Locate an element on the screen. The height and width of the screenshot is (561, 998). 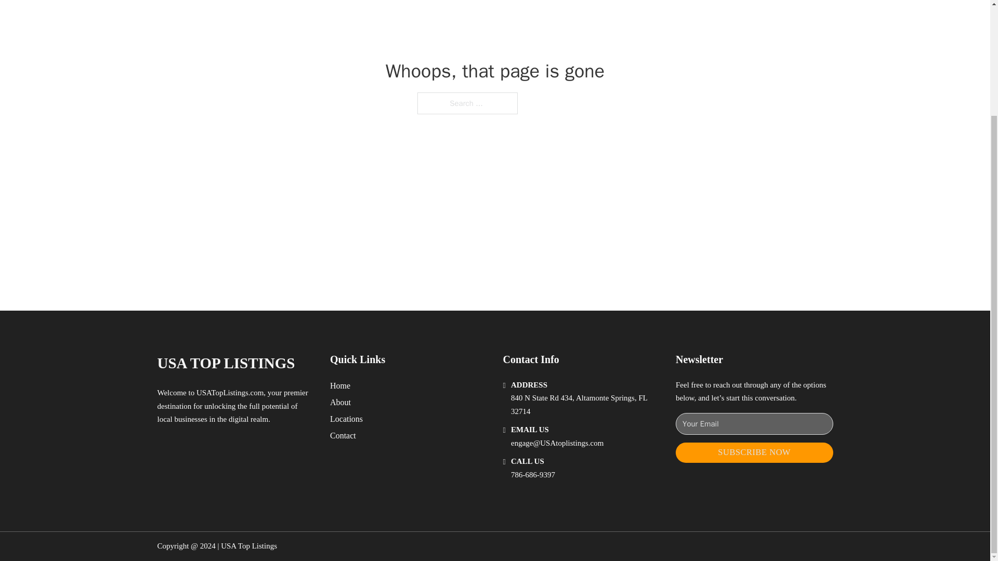
Contact is located at coordinates (343, 435).